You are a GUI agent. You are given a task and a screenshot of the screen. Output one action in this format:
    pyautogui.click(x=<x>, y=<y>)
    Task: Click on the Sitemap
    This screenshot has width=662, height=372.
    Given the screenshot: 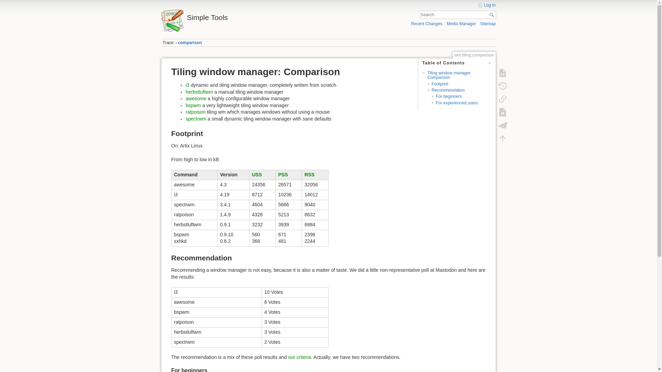 What is the action you would take?
    pyautogui.click(x=488, y=23)
    